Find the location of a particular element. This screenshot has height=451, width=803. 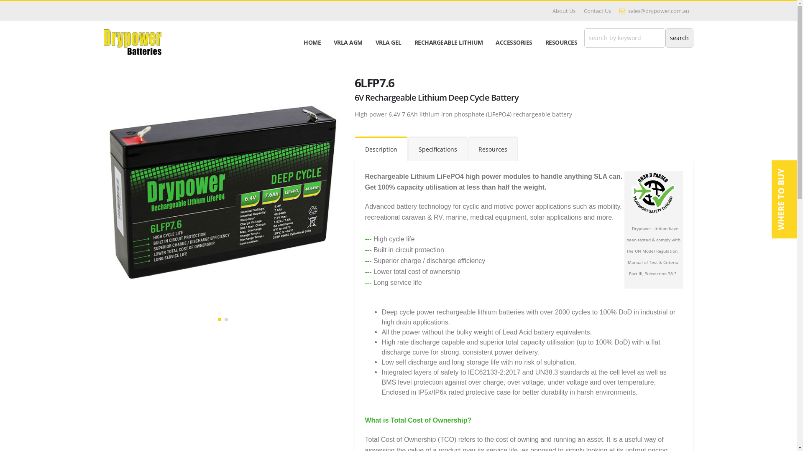

Contact Us is located at coordinates (597, 11).